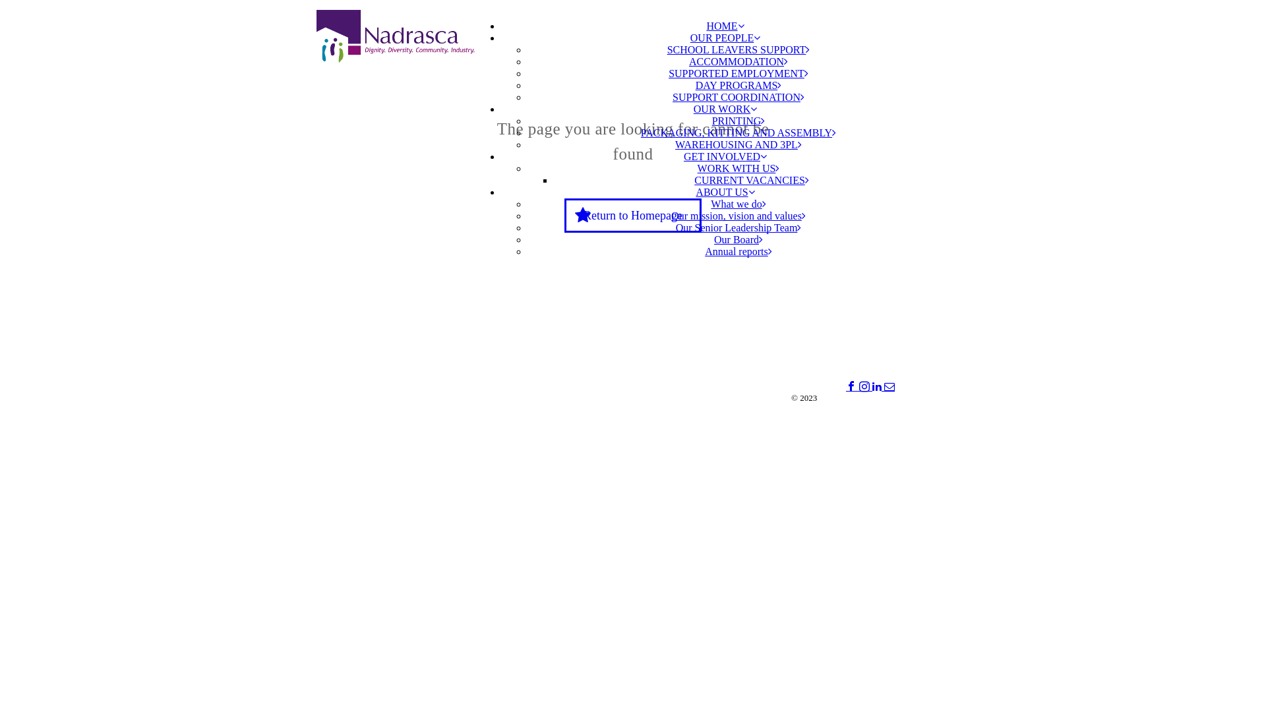  Describe the element at coordinates (725, 157) in the screenshot. I see `GET INVOLVED` at that location.